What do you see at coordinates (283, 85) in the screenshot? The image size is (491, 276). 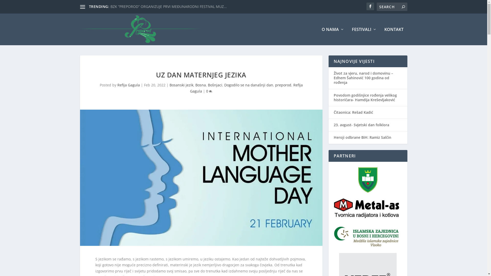 I see `preporod` at bounding box center [283, 85].